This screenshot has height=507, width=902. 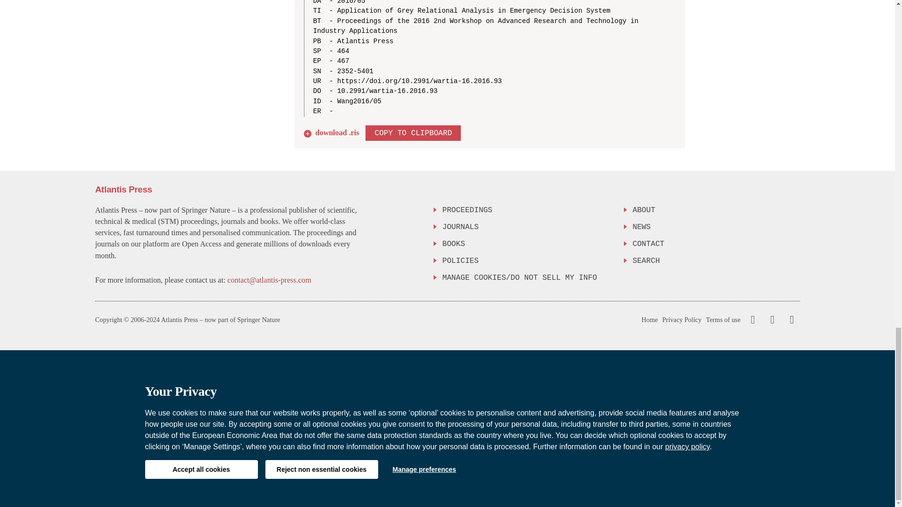 I want to click on Facebook, so click(x=753, y=320).